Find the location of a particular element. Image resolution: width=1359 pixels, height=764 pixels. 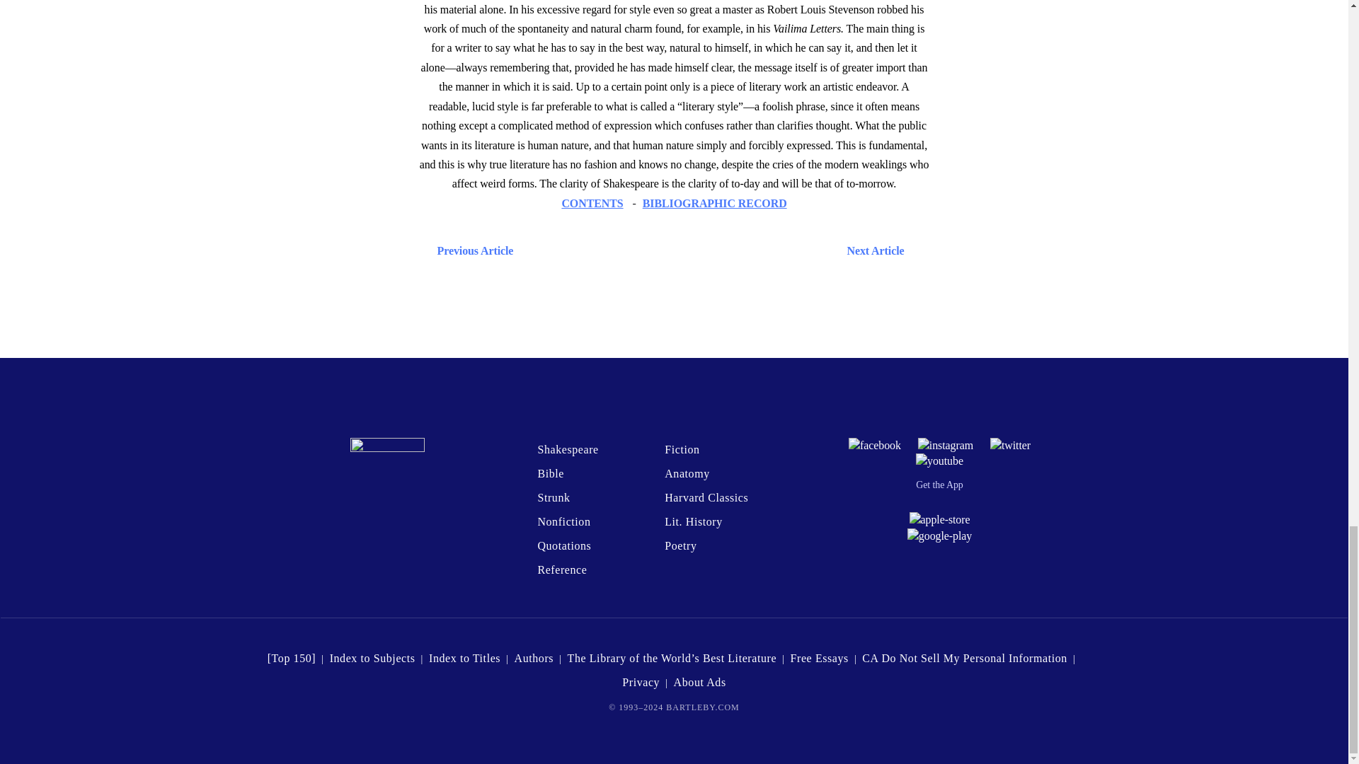

Strunk is located at coordinates (553, 497).